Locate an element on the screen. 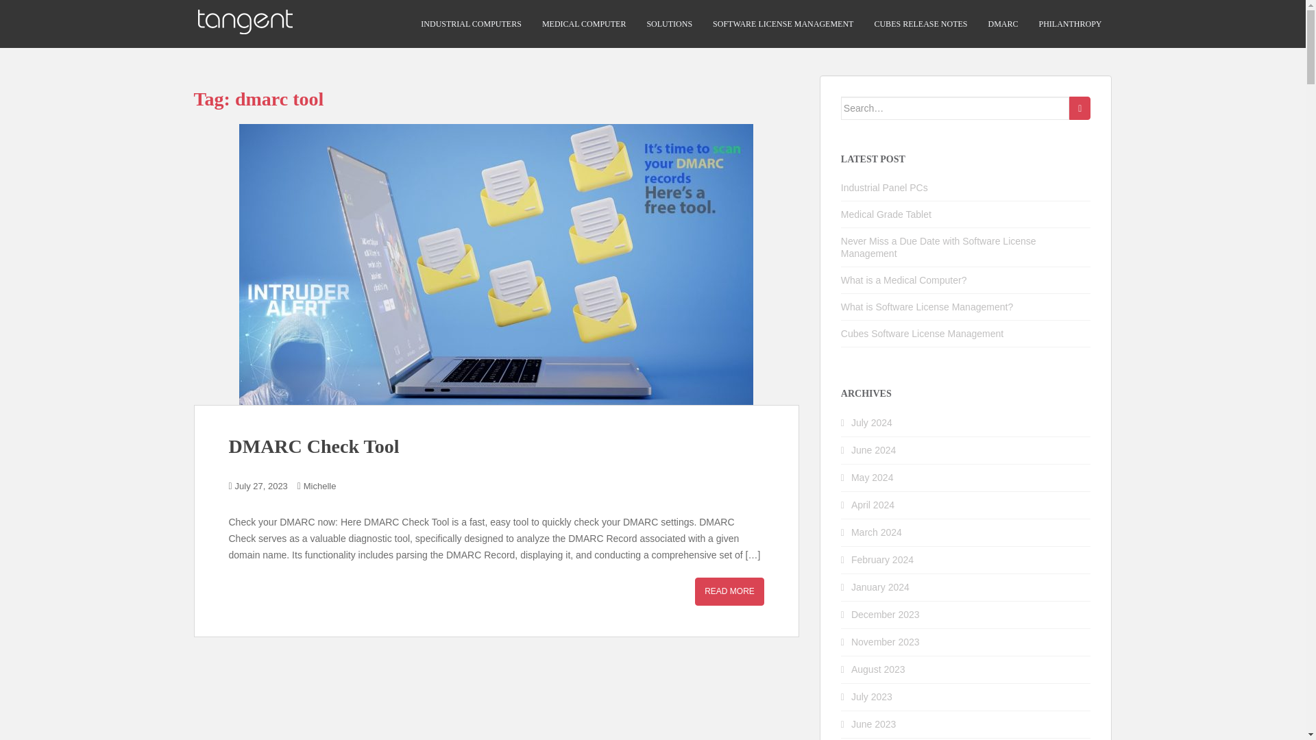  June 2023 is located at coordinates (873, 724).